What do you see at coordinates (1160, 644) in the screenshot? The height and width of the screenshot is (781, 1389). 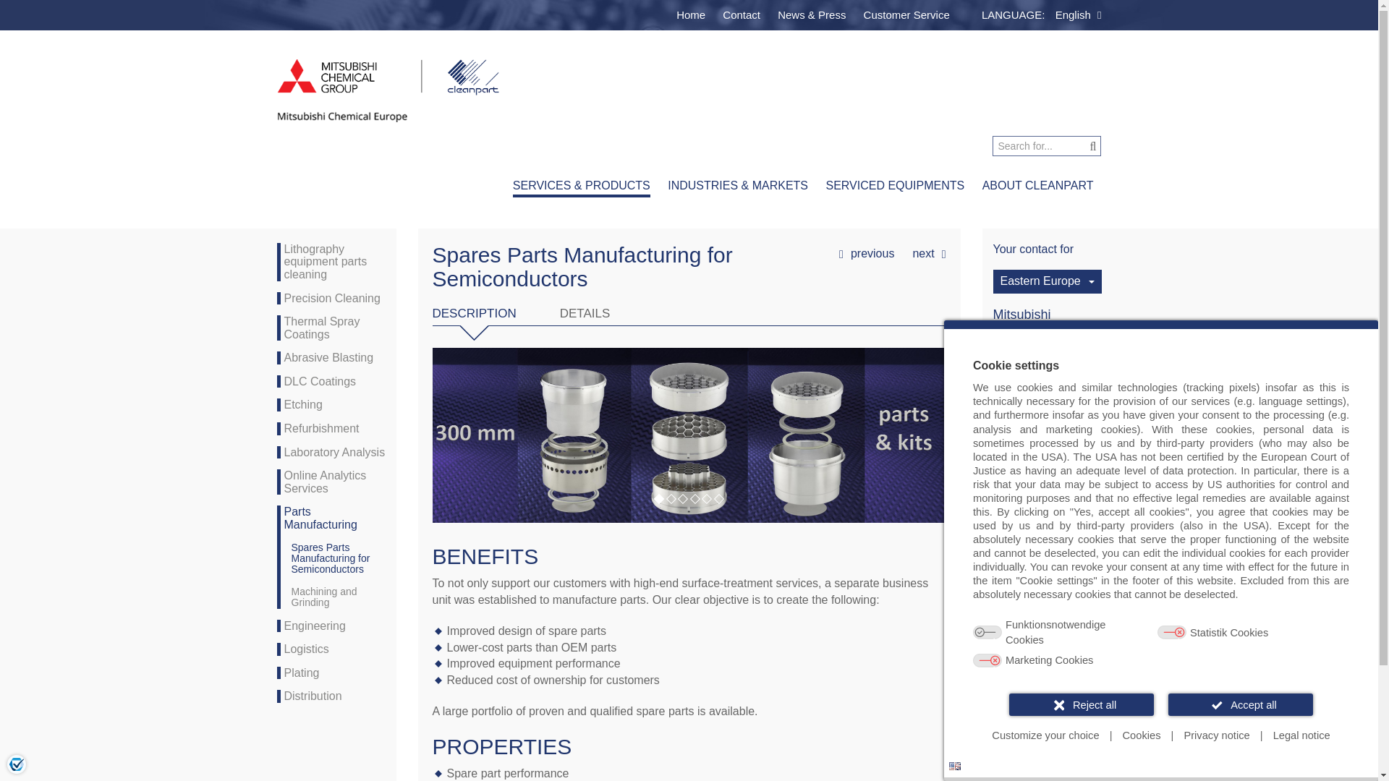 I see `Purpose` at bounding box center [1160, 644].